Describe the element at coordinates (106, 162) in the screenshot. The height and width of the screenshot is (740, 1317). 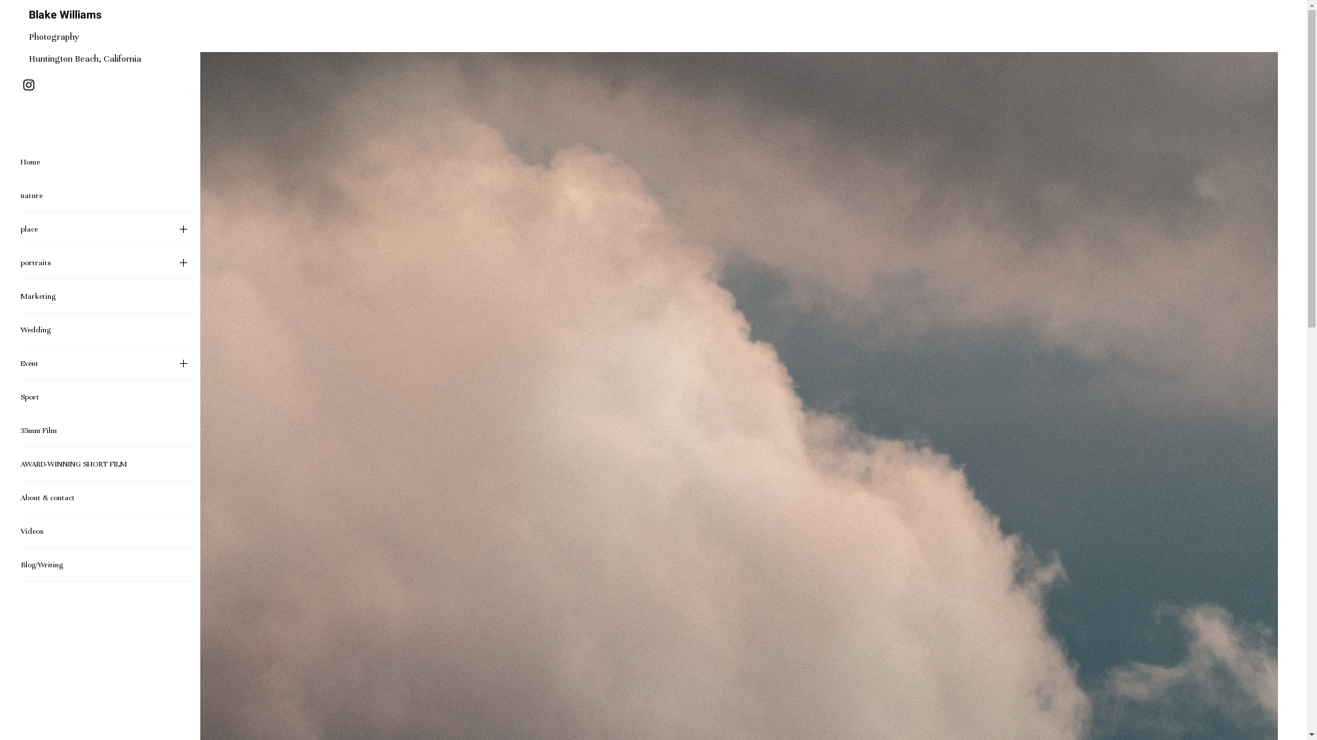
I see `Home` at that location.